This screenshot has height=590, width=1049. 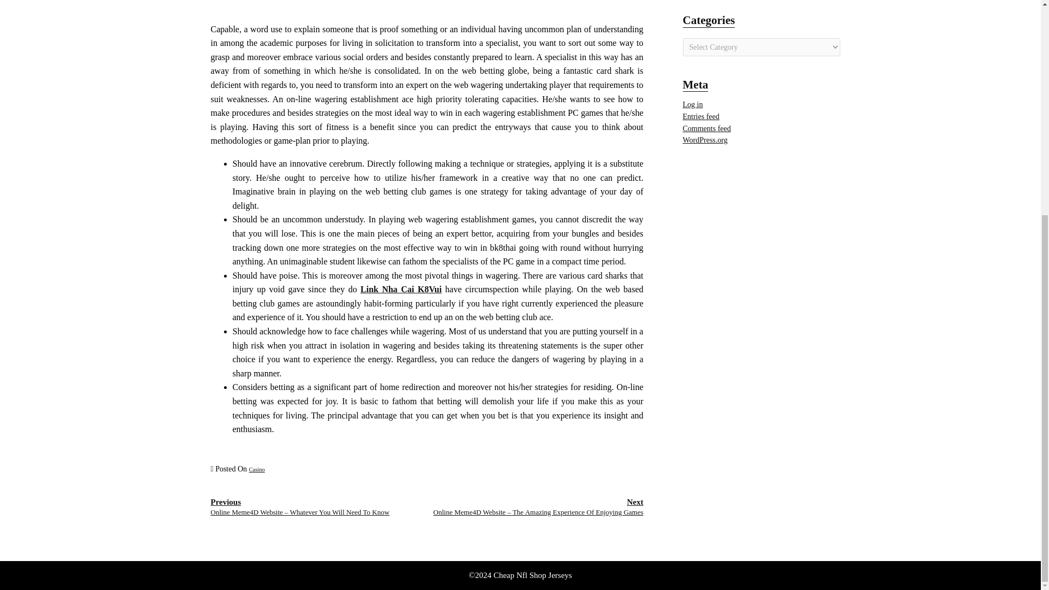 I want to click on Log in, so click(x=693, y=104).